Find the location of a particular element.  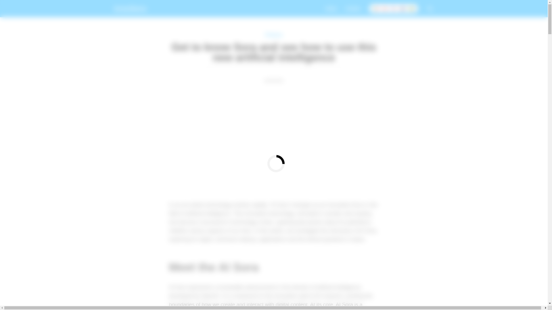

Finance is located at coordinates (273, 35).